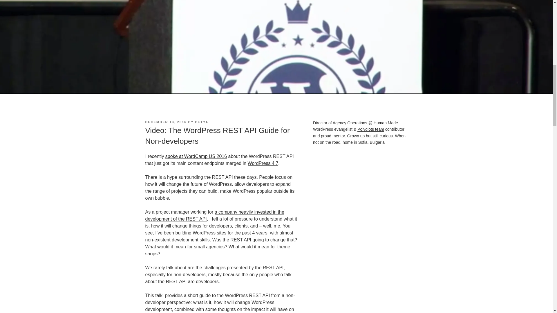 The image size is (557, 313). What do you see at coordinates (263, 163) in the screenshot?
I see `WordPress 4.7` at bounding box center [263, 163].